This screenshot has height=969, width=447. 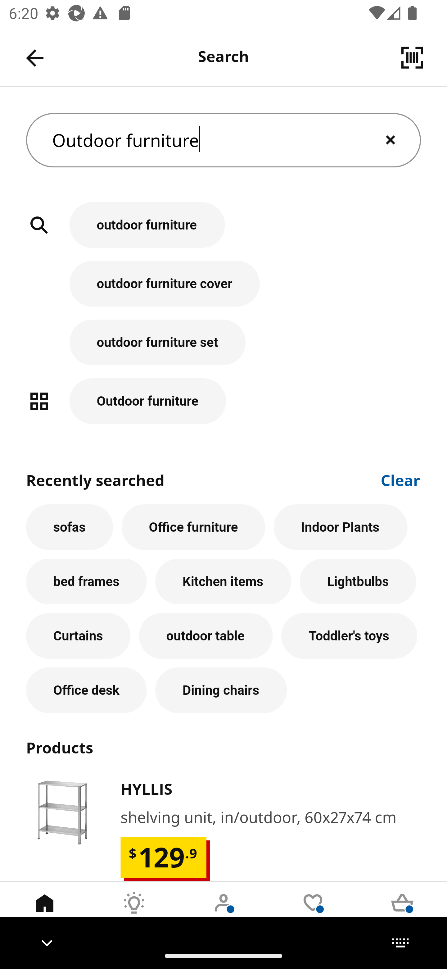 What do you see at coordinates (223, 582) in the screenshot?
I see `Kitchen items` at bounding box center [223, 582].